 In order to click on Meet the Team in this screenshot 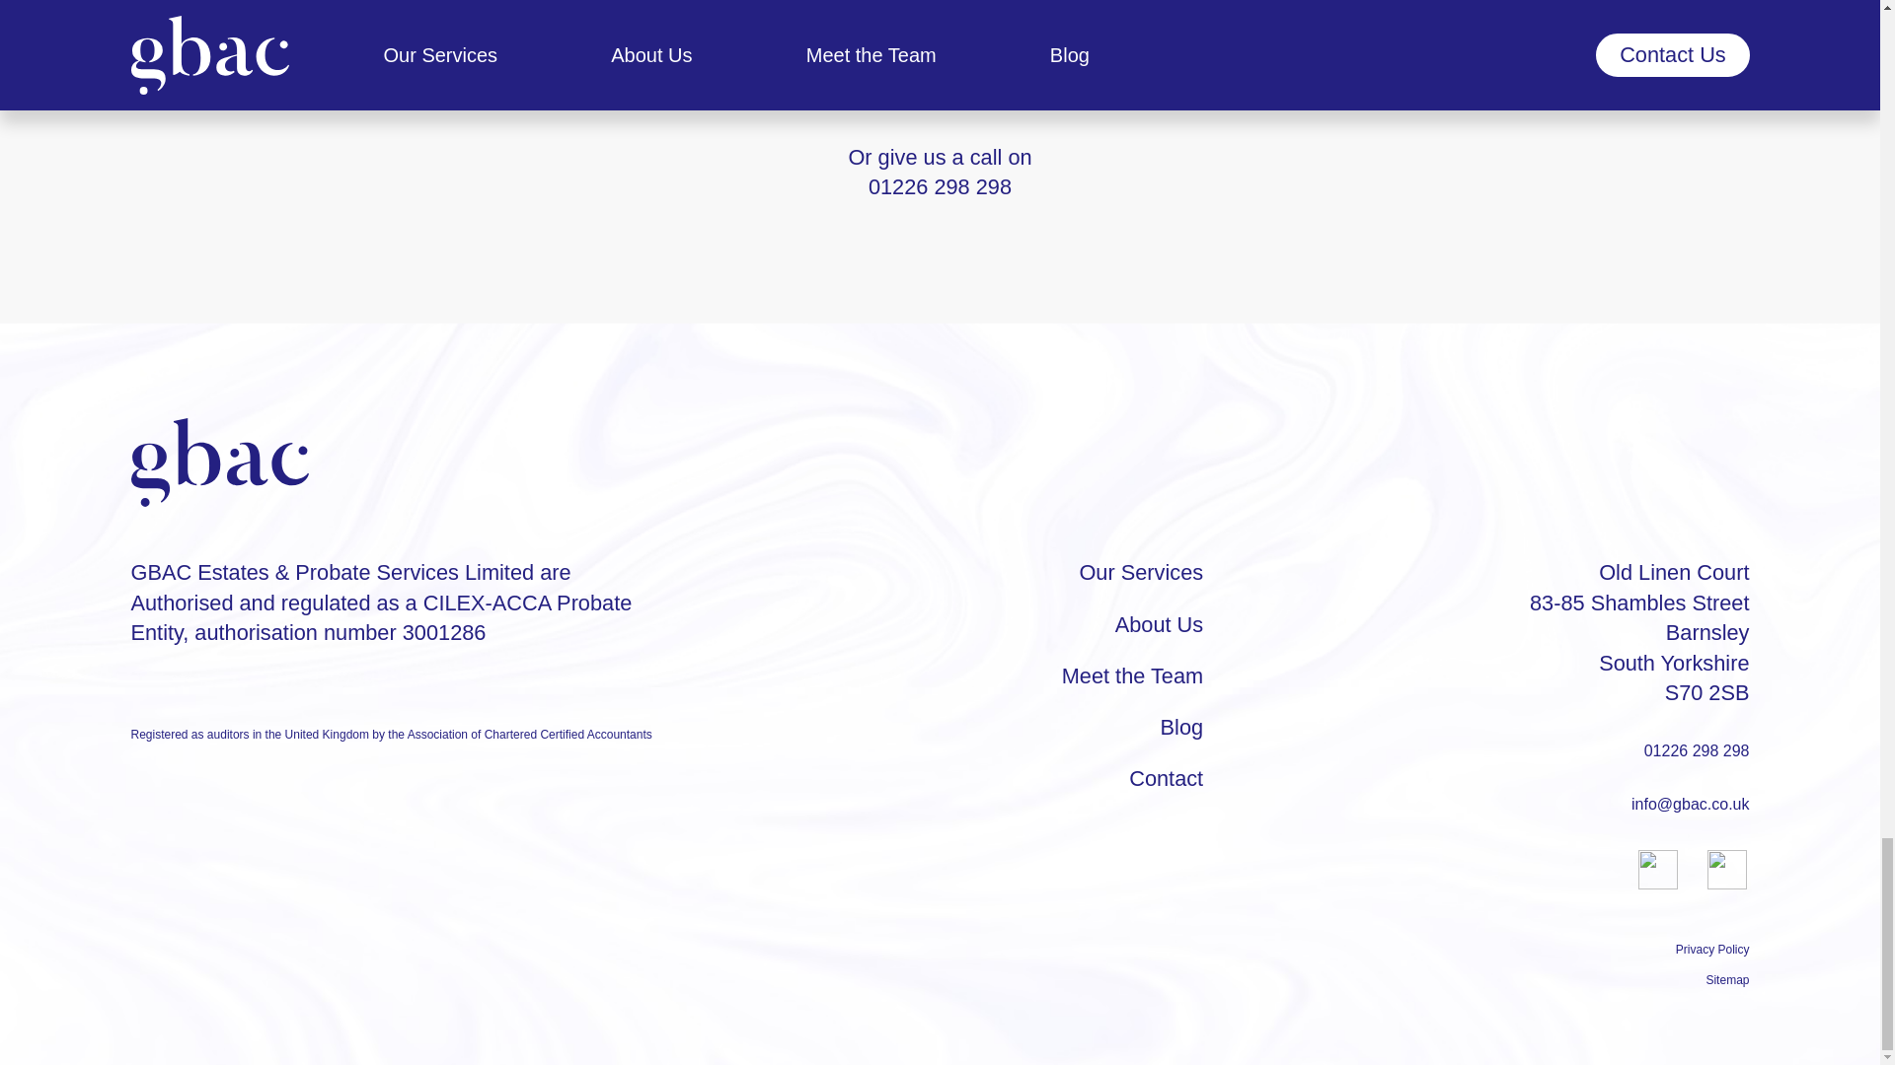, I will do `click(1132, 674)`.